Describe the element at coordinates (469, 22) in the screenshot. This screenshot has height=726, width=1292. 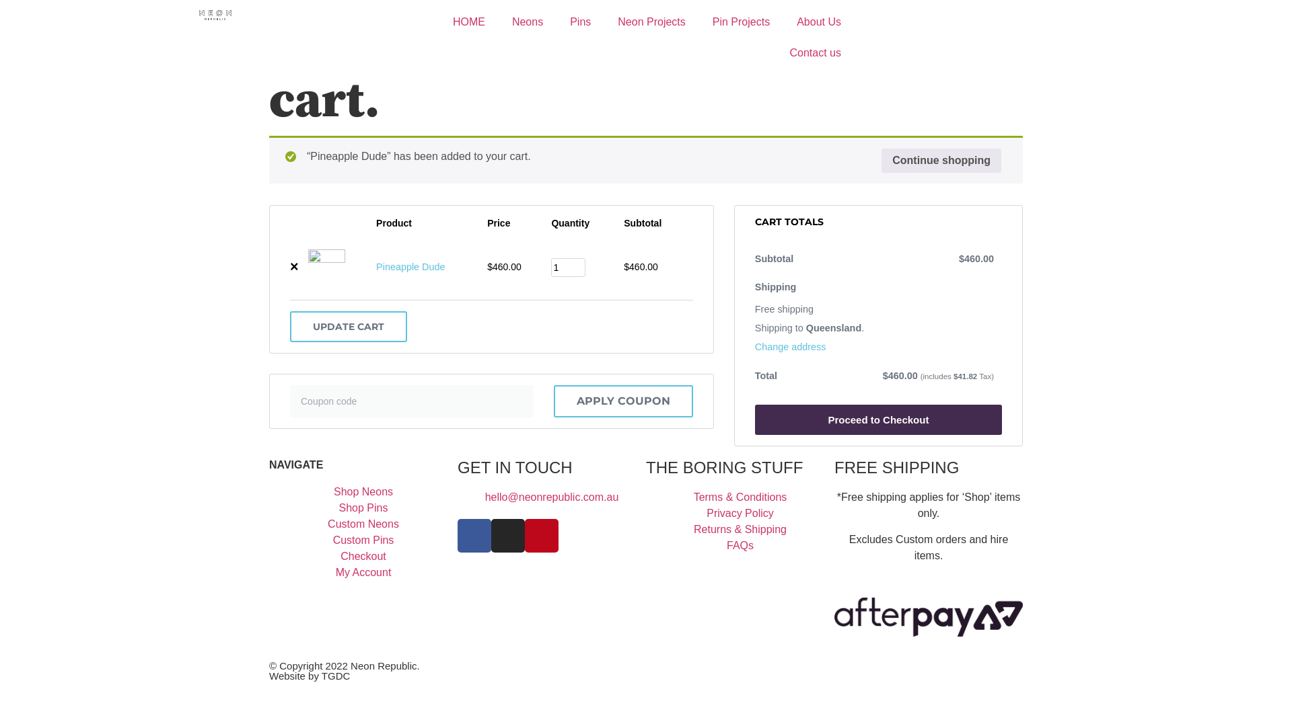
I see `HOME` at that location.